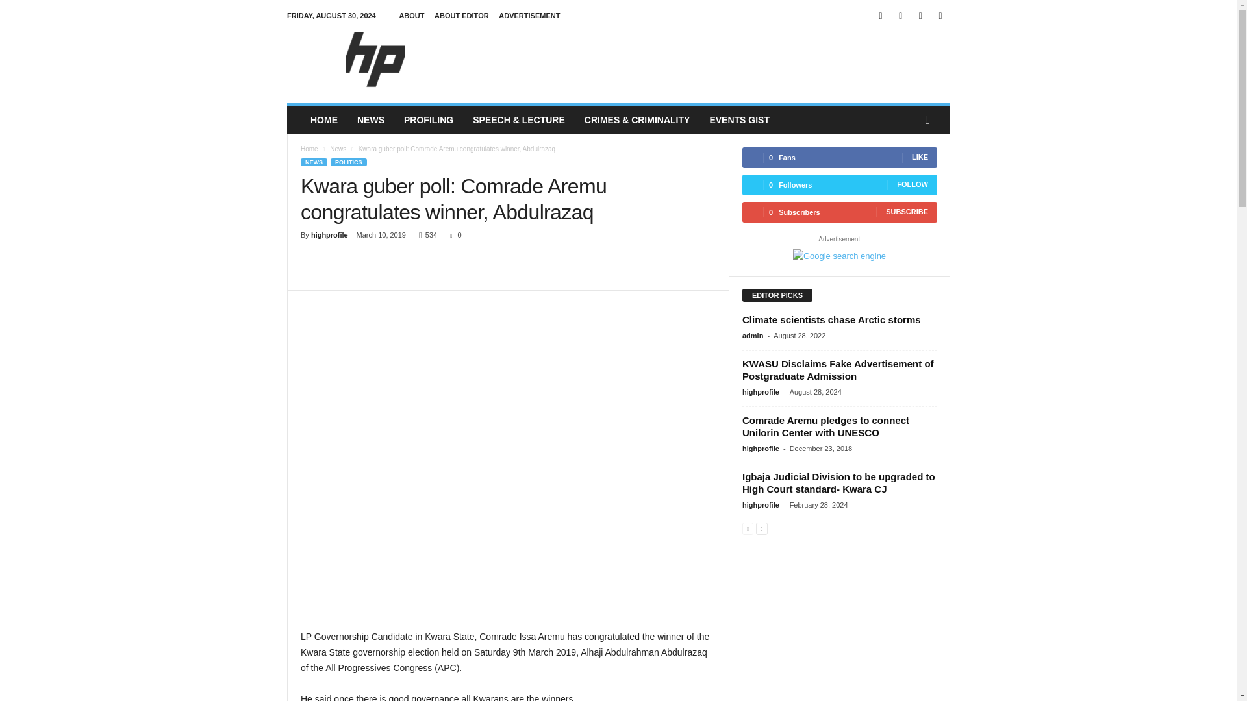  What do you see at coordinates (375, 61) in the screenshot?
I see `High Profile` at bounding box center [375, 61].